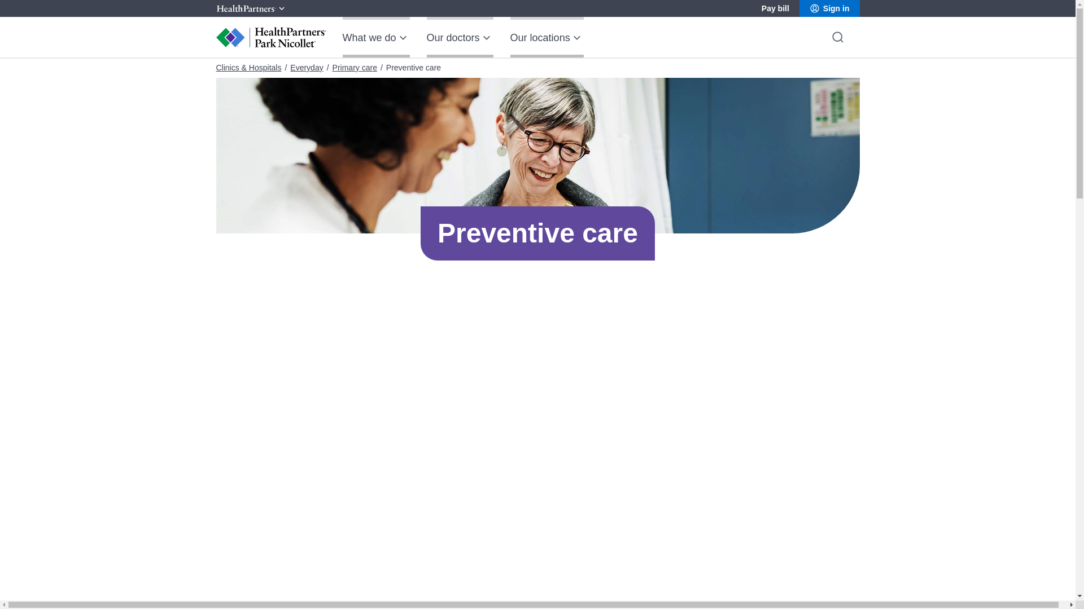  What do you see at coordinates (775, 8) in the screenshot?
I see `Pay bill` at bounding box center [775, 8].